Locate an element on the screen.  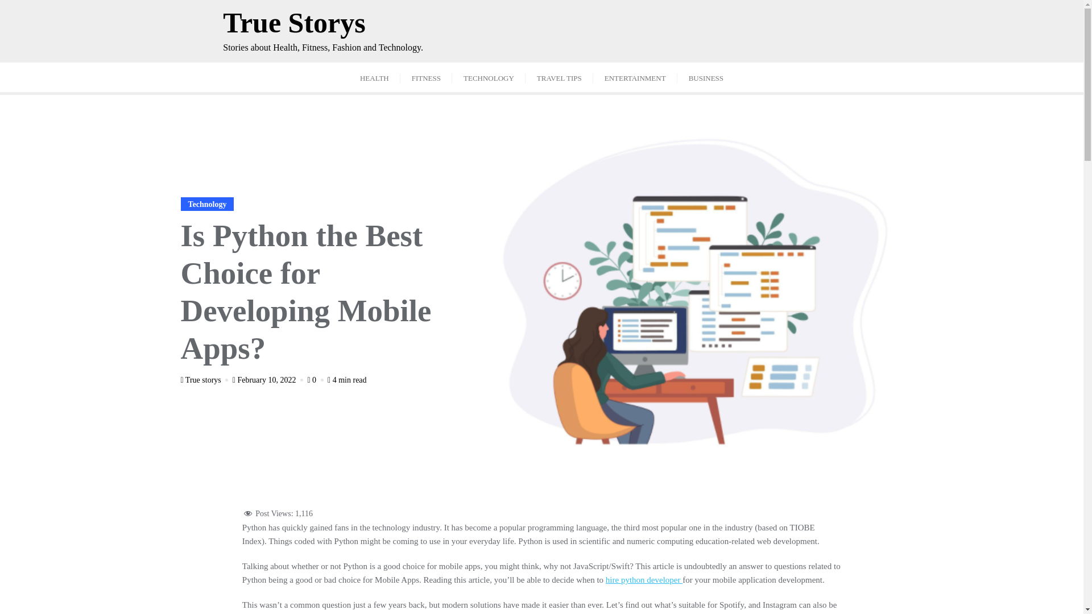
hire python developer is located at coordinates (644, 580).